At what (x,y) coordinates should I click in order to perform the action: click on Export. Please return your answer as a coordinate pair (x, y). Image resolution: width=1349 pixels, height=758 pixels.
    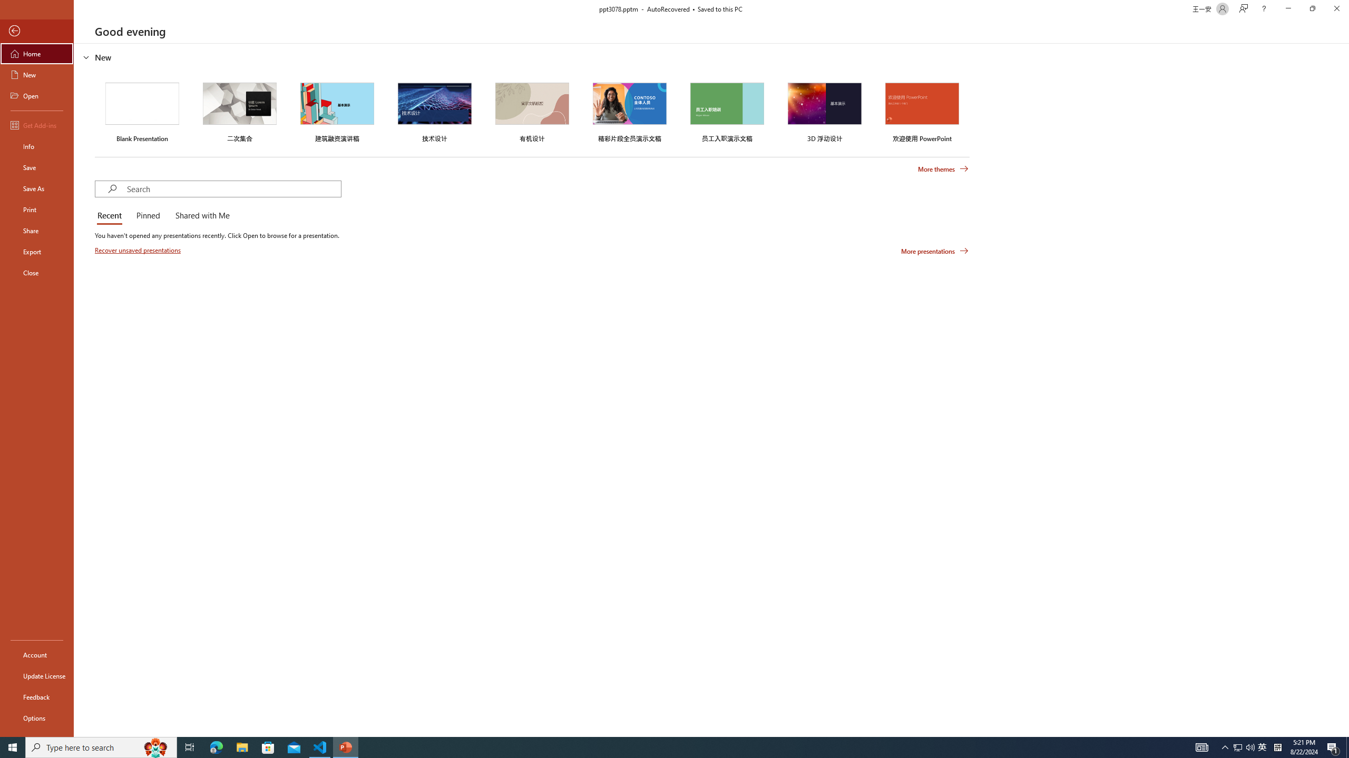
    Looking at the image, I should click on (37, 252).